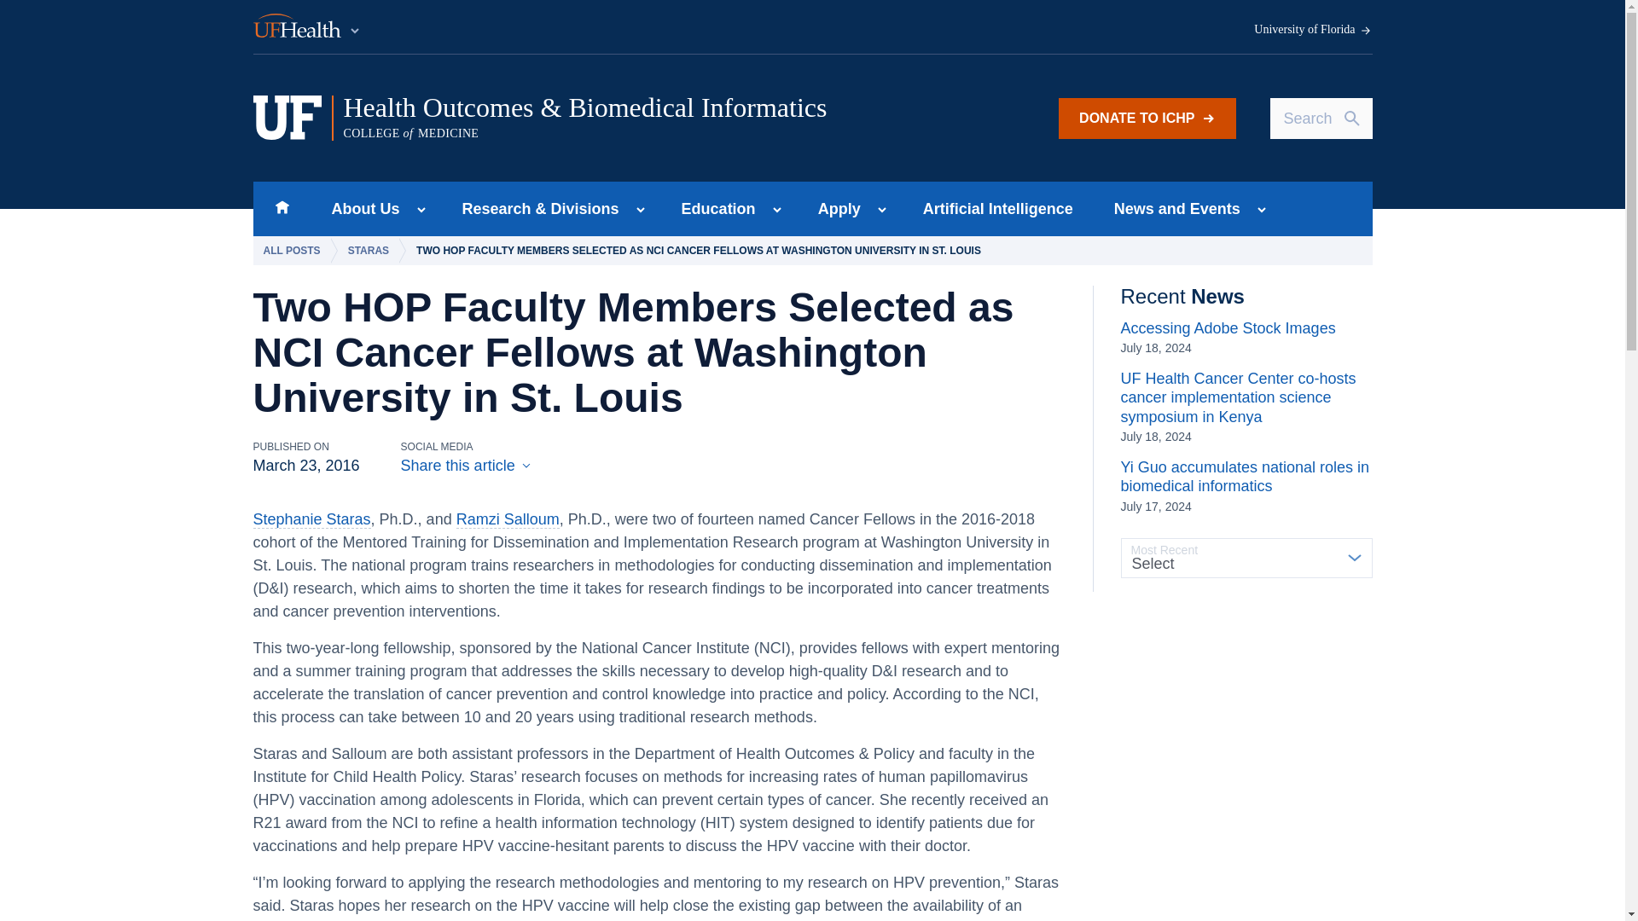 Image resolution: width=1638 pixels, height=921 pixels. I want to click on Education, so click(713, 208).